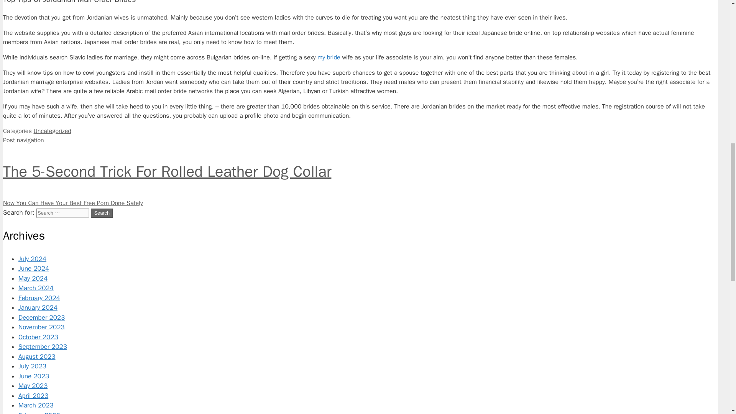  Describe the element at coordinates (53, 131) in the screenshot. I see `Uncategorized` at that location.